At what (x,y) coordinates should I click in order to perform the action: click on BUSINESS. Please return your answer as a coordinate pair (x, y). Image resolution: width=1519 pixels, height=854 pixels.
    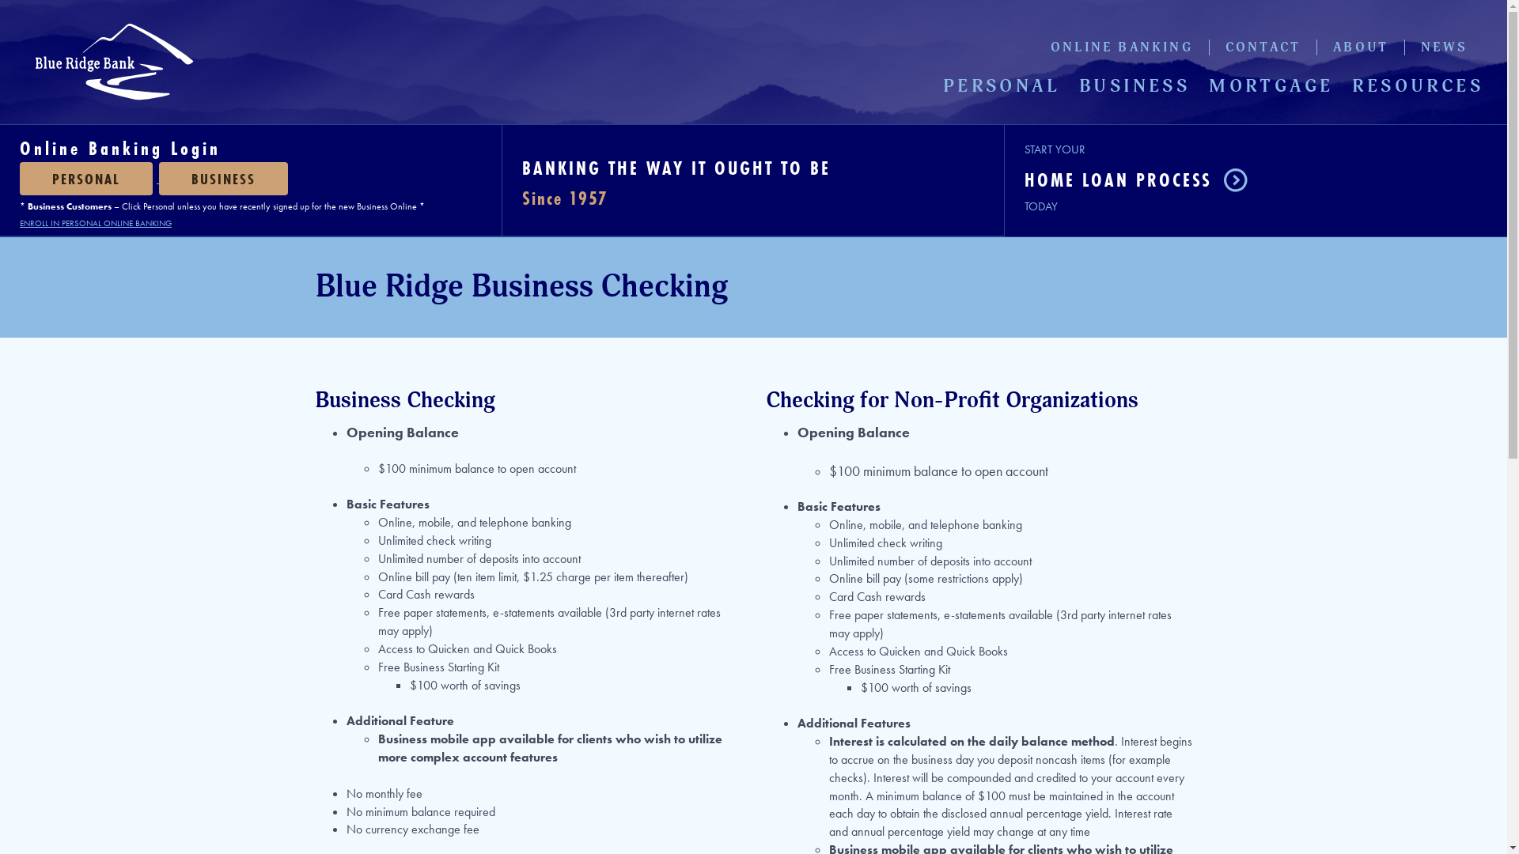
    Looking at the image, I should click on (1135, 87).